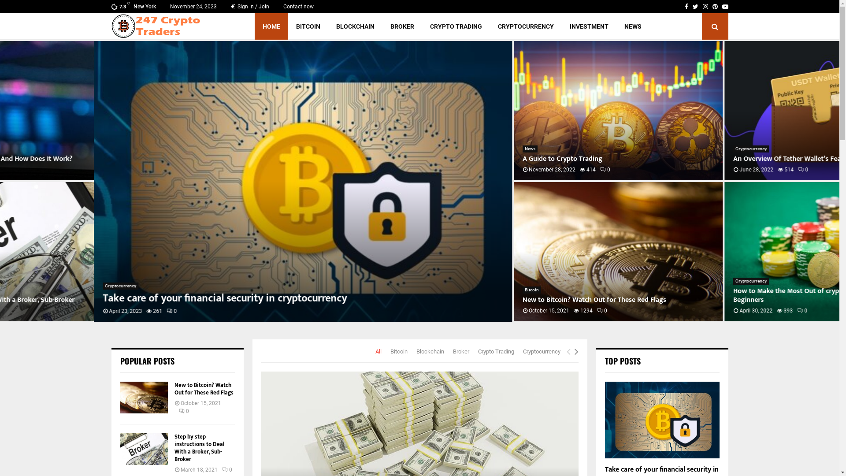 The image size is (846, 476). I want to click on NEWS, so click(633, 26).